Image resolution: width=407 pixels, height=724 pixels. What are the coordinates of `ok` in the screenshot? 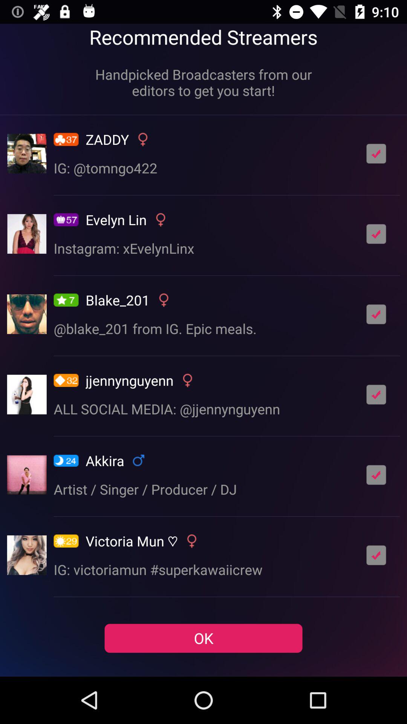 It's located at (376, 475).